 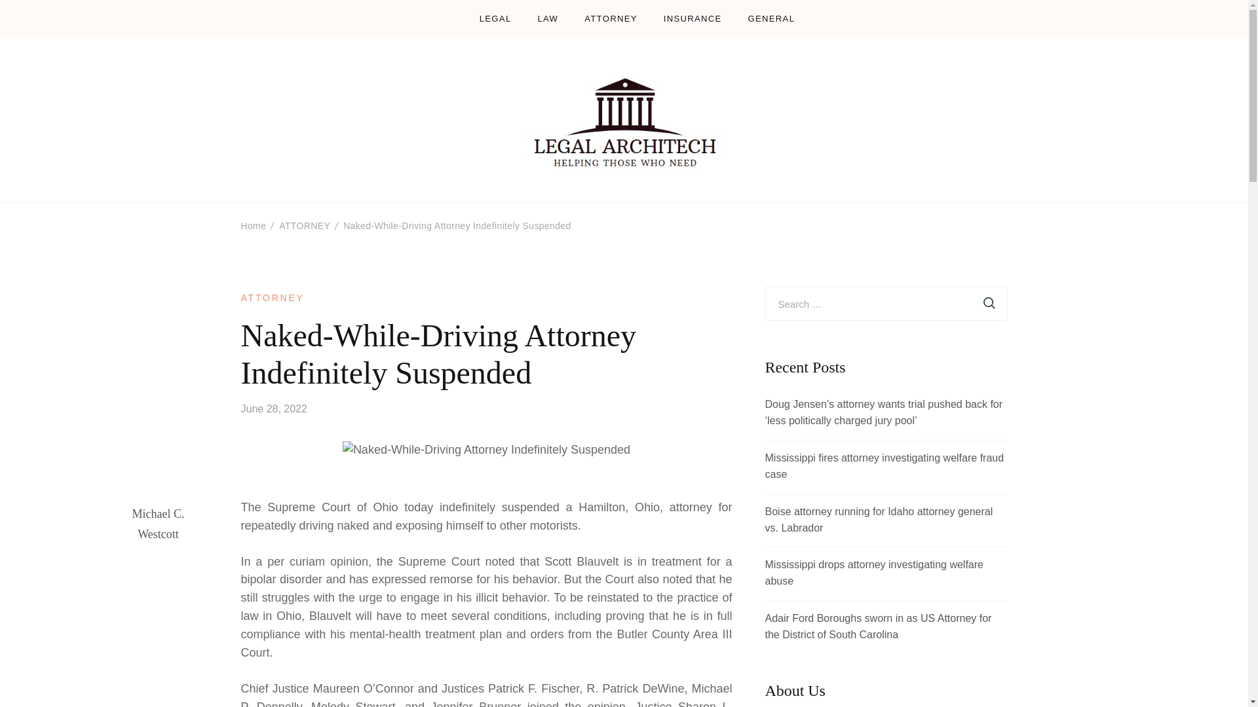 I want to click on Home, so click(x=254, y=225).